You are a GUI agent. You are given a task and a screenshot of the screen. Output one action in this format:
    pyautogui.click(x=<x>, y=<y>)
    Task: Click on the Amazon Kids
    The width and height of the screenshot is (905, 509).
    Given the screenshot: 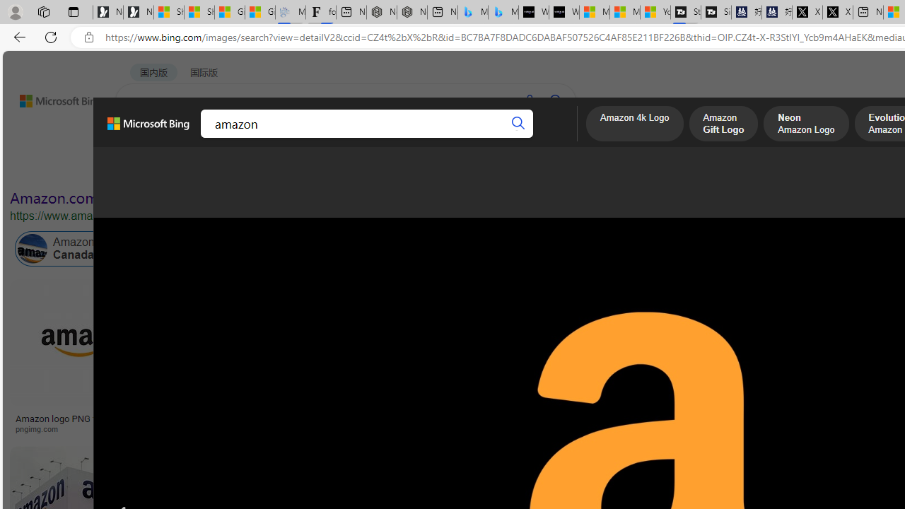 What is the action you would take?
    pyautogui.click(x=328, y=249)
    